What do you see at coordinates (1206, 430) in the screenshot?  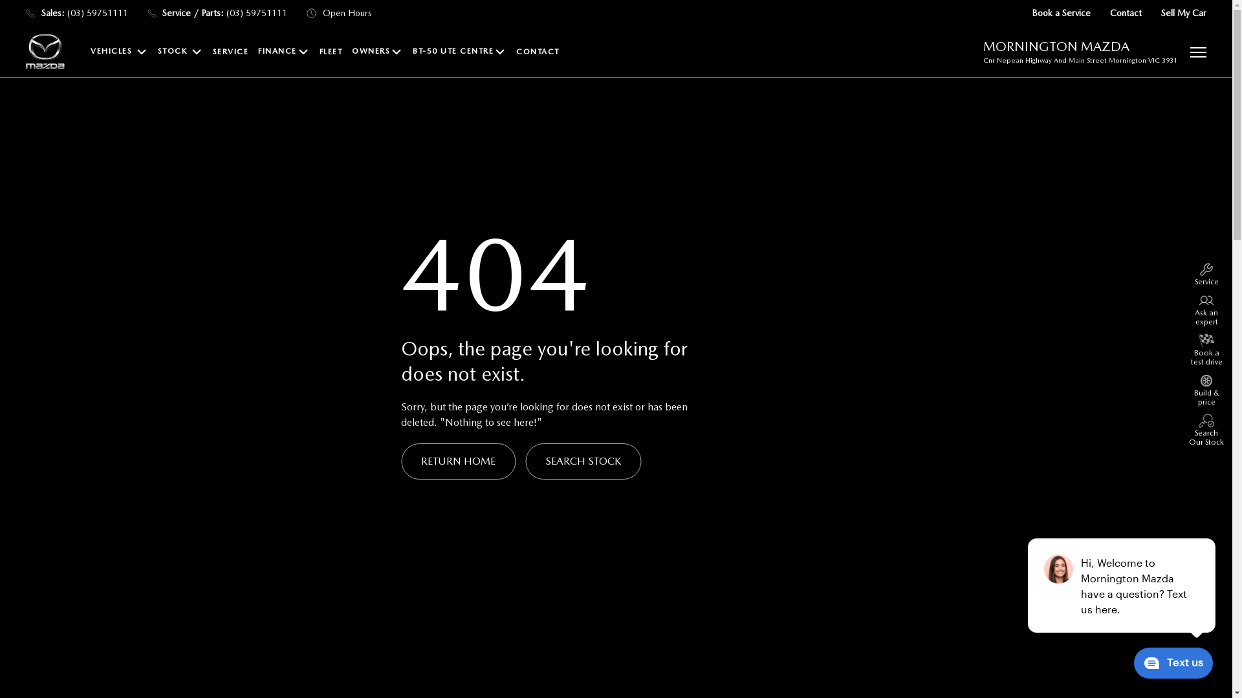 I see `Search Our Stock` at bounding box center [1206, 430].